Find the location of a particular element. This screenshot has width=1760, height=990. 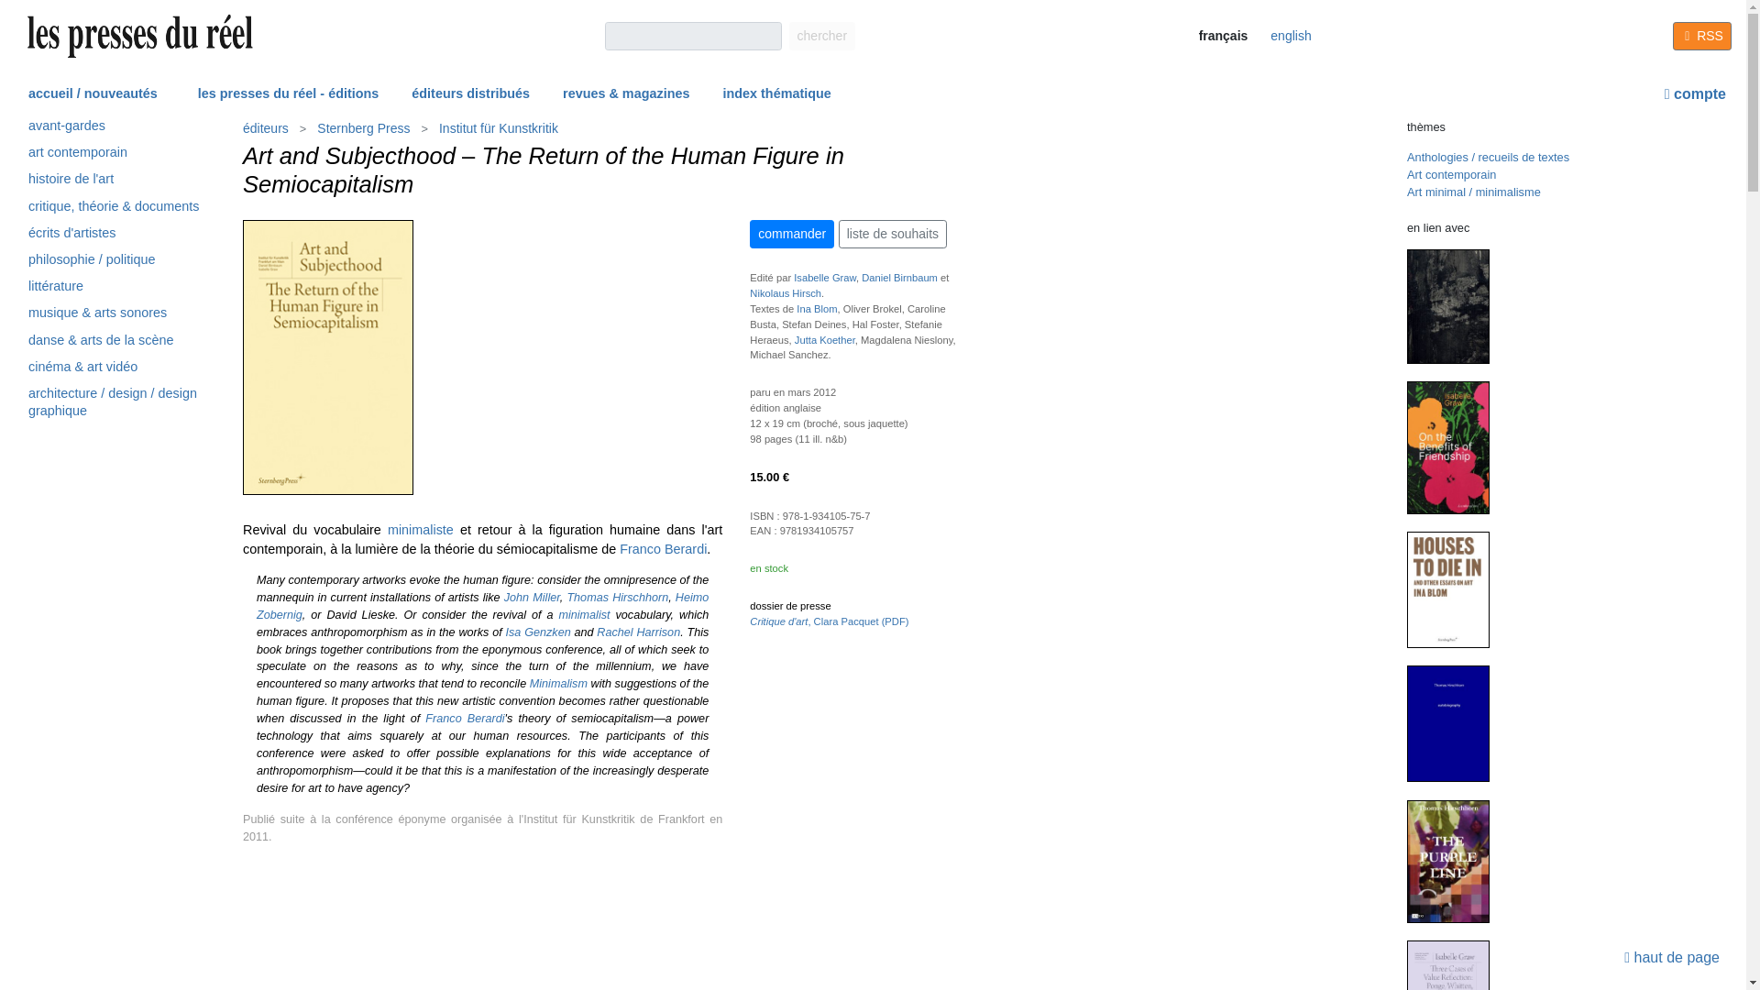

minimaliste is located at coordinates (420, 530).